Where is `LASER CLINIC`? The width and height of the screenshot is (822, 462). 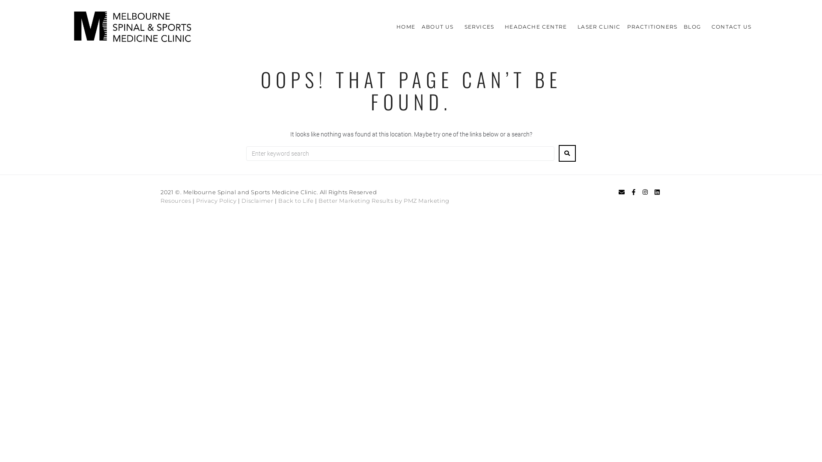 LASER CLINIC is located at coordinates (599, 21).